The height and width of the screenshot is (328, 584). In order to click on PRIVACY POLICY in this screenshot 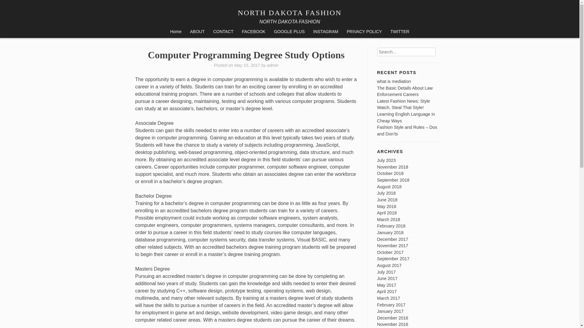, I will do `click(364, 32)`.